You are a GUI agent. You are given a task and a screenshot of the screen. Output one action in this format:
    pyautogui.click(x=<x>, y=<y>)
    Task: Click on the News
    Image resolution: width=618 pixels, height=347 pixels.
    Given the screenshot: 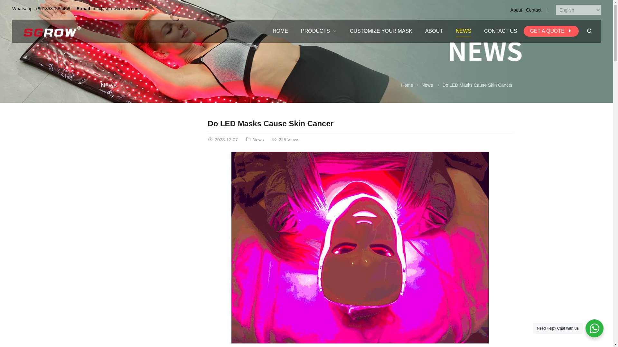 What is the action you would take?
    pyautogui.click(x=258, y=139)
    